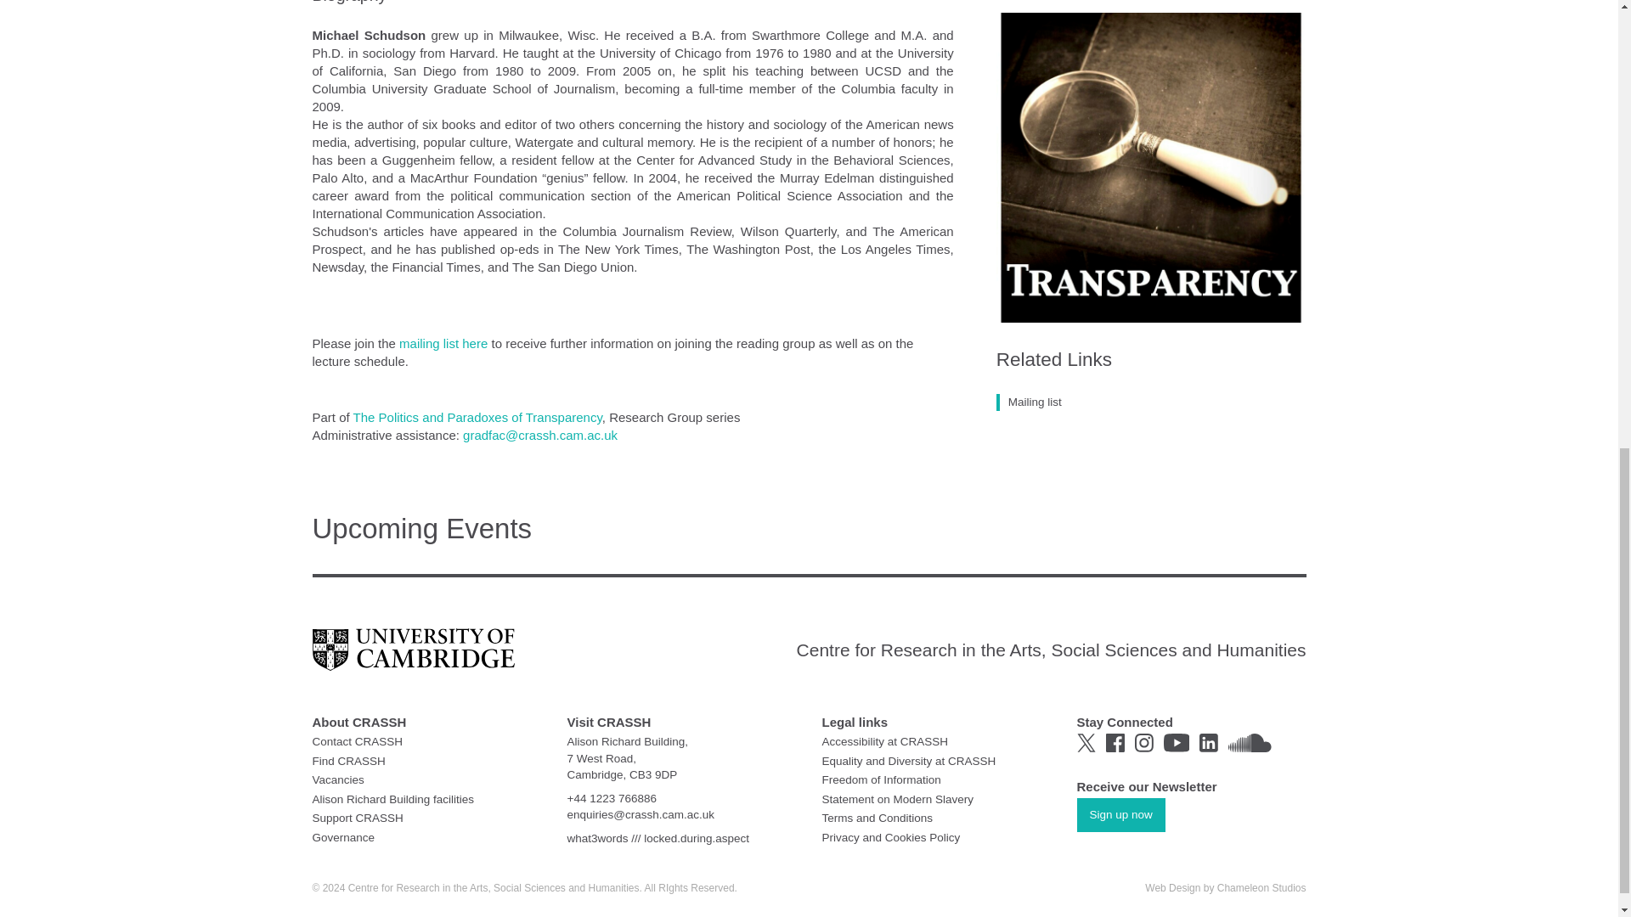 The height and width of the screenshot is (917, 1631). Describe the element at coordinates (358, 742) in the screenshot. I see `Contact CRASSH` at that location.